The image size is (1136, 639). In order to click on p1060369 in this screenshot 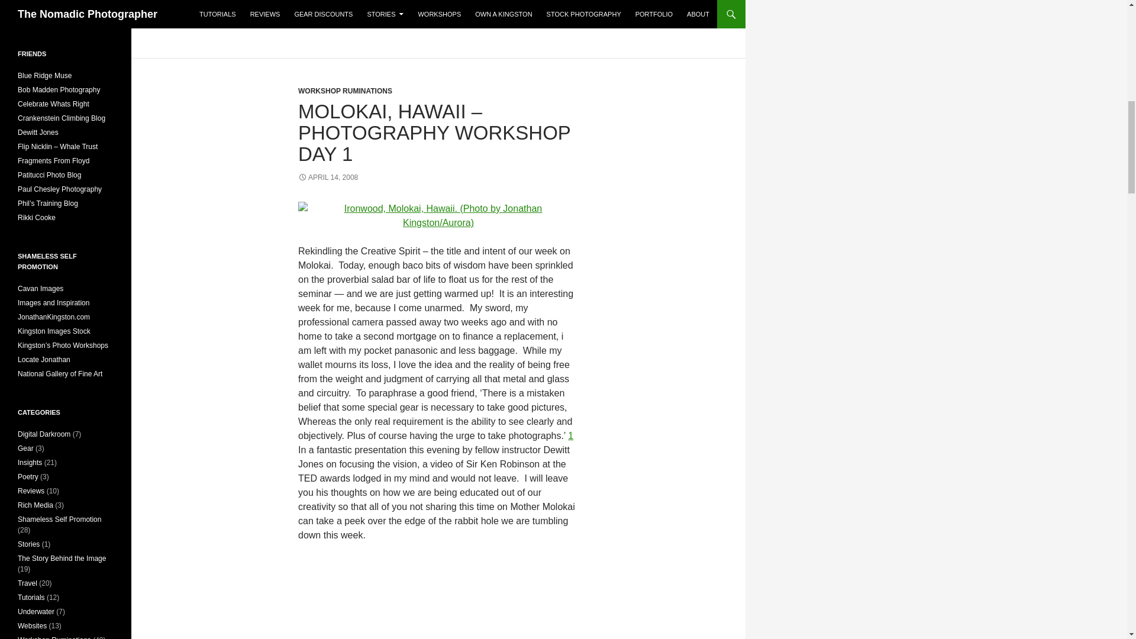, I will do `click(438, 215)`.